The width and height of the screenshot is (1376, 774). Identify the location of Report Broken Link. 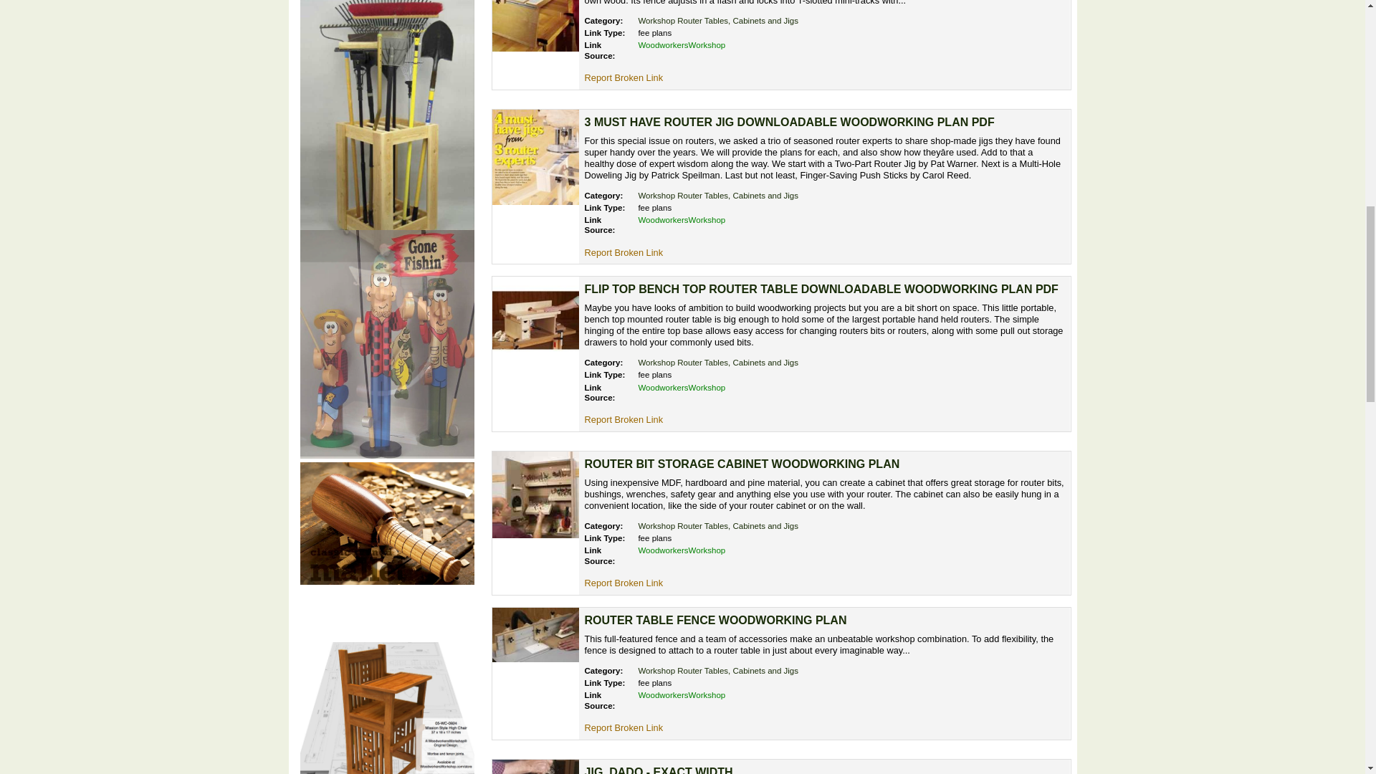
(623, 77).